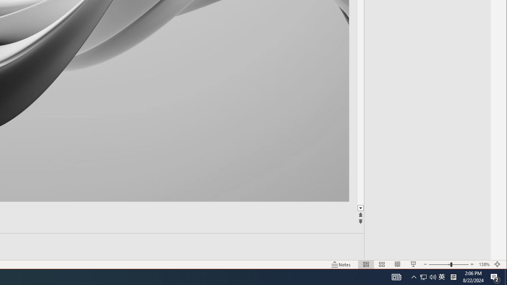 Image resolution: width=507 pixels, height=285 pixels. Describe the element at coordinates (442, 277) in the screenshot. I see `Tray Input Indicator - Chinese (Simplified, China)` at that location.